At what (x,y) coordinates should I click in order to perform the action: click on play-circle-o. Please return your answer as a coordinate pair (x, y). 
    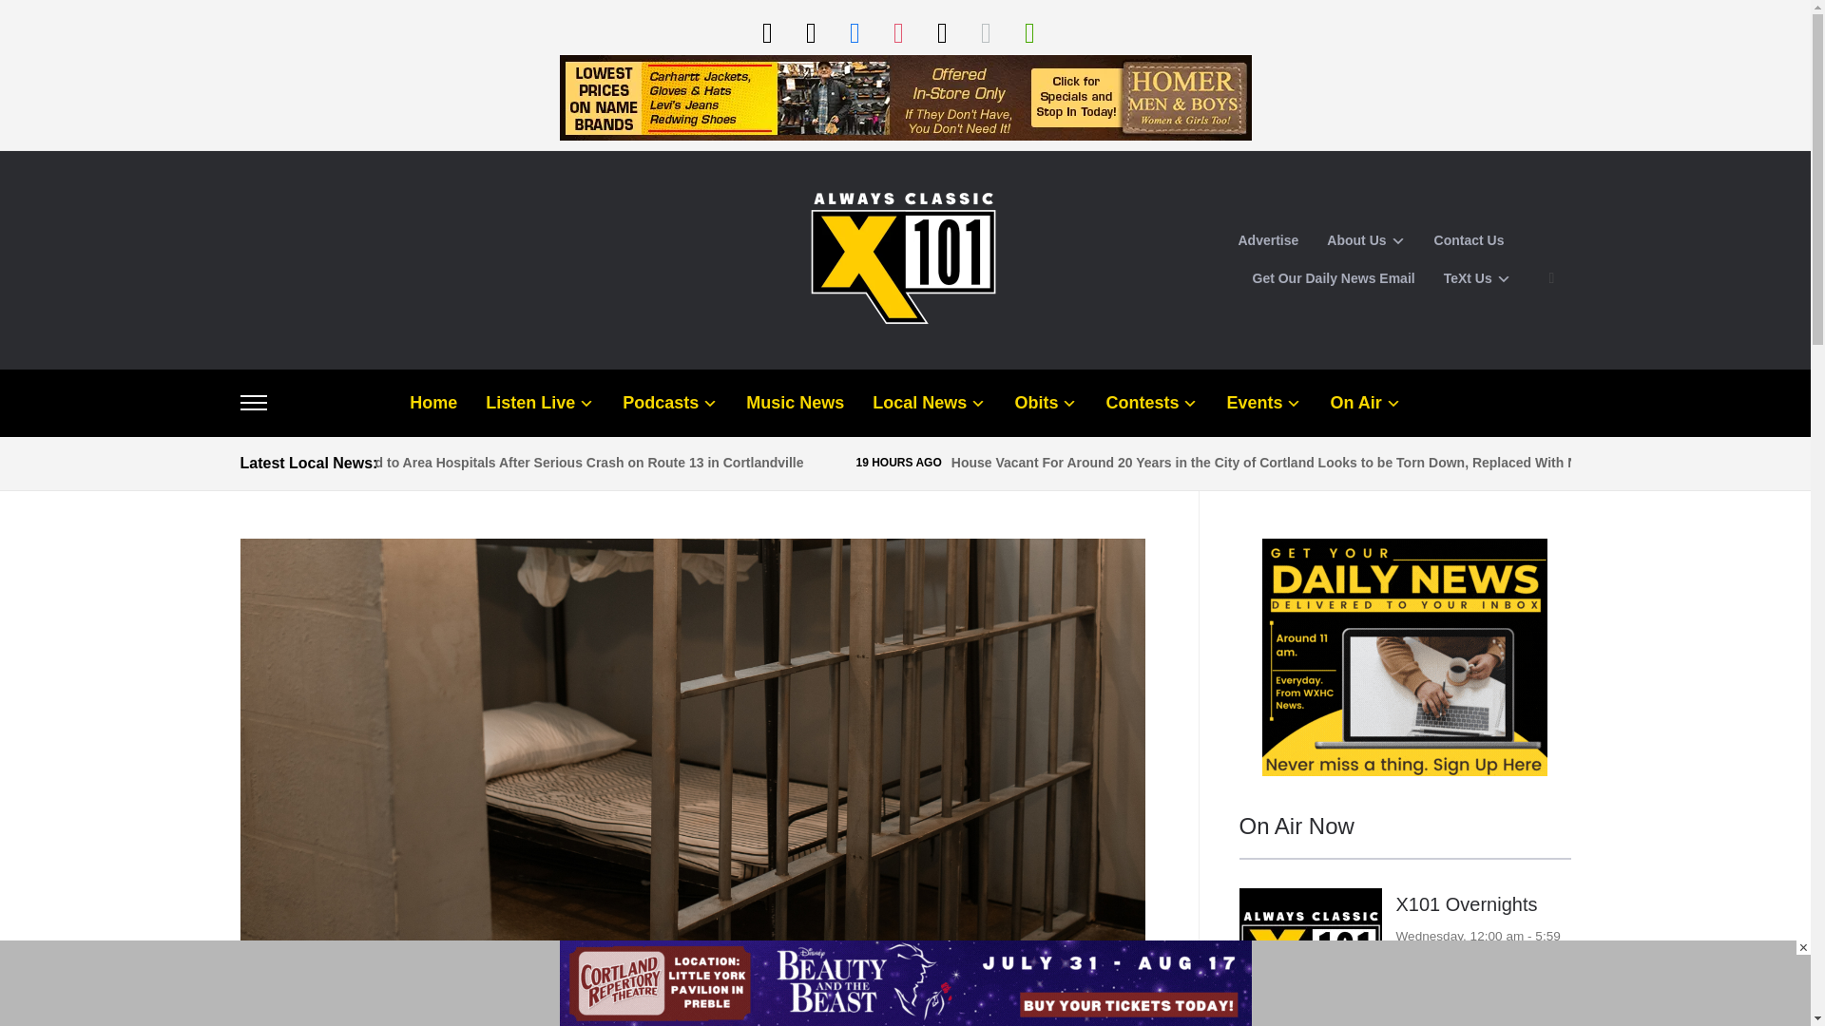
    Looking at the image, I should click on (766, 31).